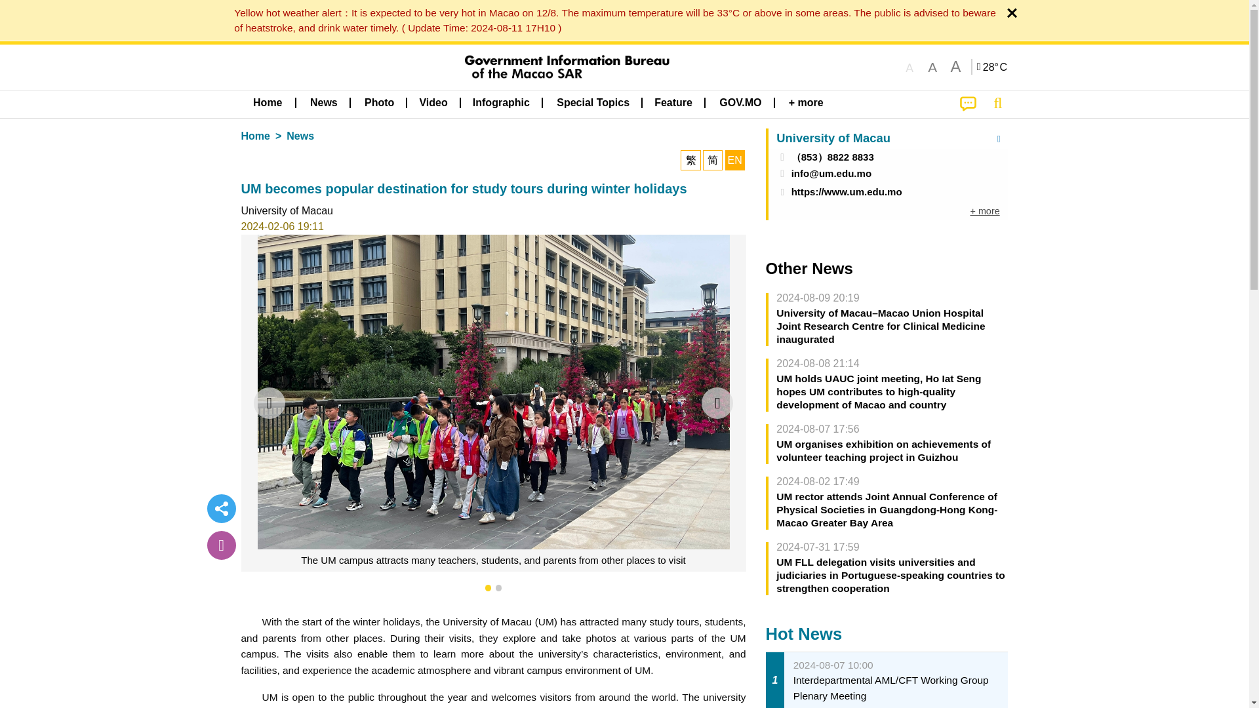  What do you see at coordinates (909, 66) in the screenshot?
I see `A` at bounding box center [909, 66].